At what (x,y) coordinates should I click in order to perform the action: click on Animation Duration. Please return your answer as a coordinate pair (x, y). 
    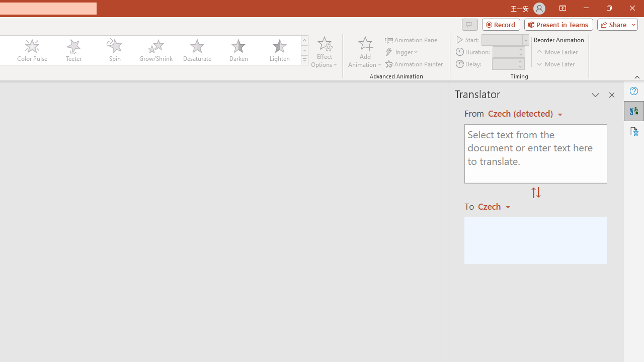
    Looking at the image, I should click on (505, 52).